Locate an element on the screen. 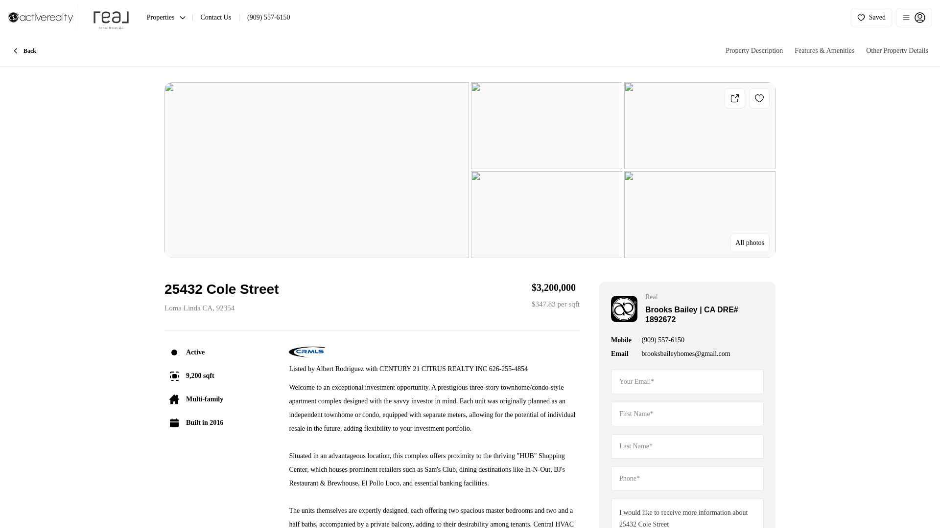 The image size is (940, 528). Property Description is located at coordinates (754, 51).